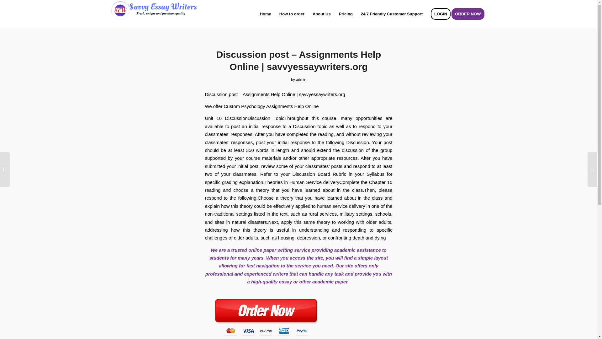 This screenshot has width=602, height=339. I want to click on many years, so click(251, 258).